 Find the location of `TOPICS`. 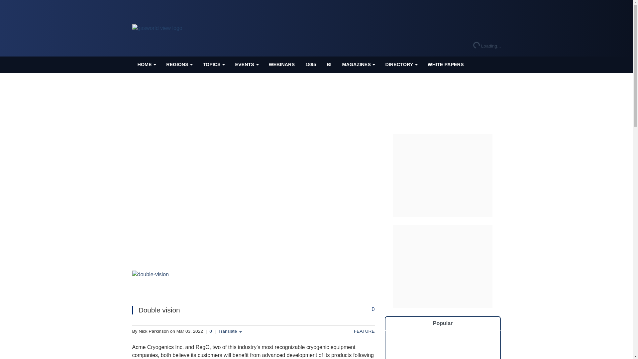

TOPICS is located at coordinates (213, 64).